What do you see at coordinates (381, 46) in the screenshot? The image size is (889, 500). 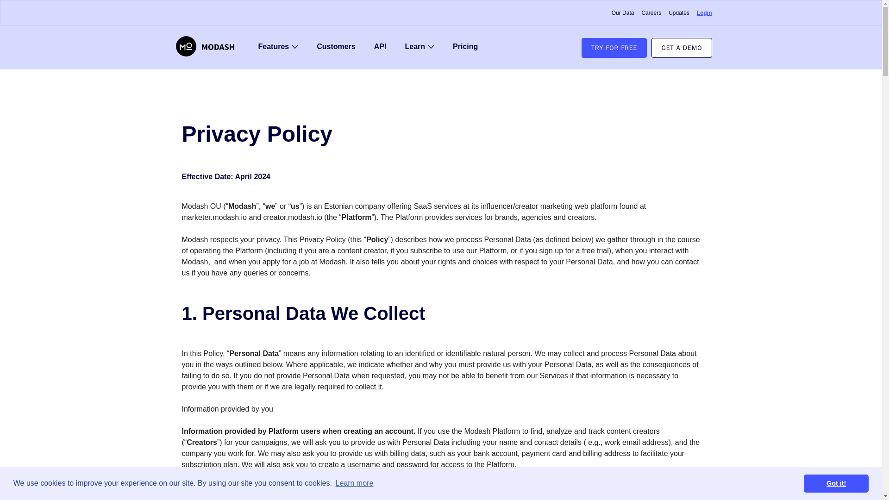 I see `API` at bounding box center [381, 46].